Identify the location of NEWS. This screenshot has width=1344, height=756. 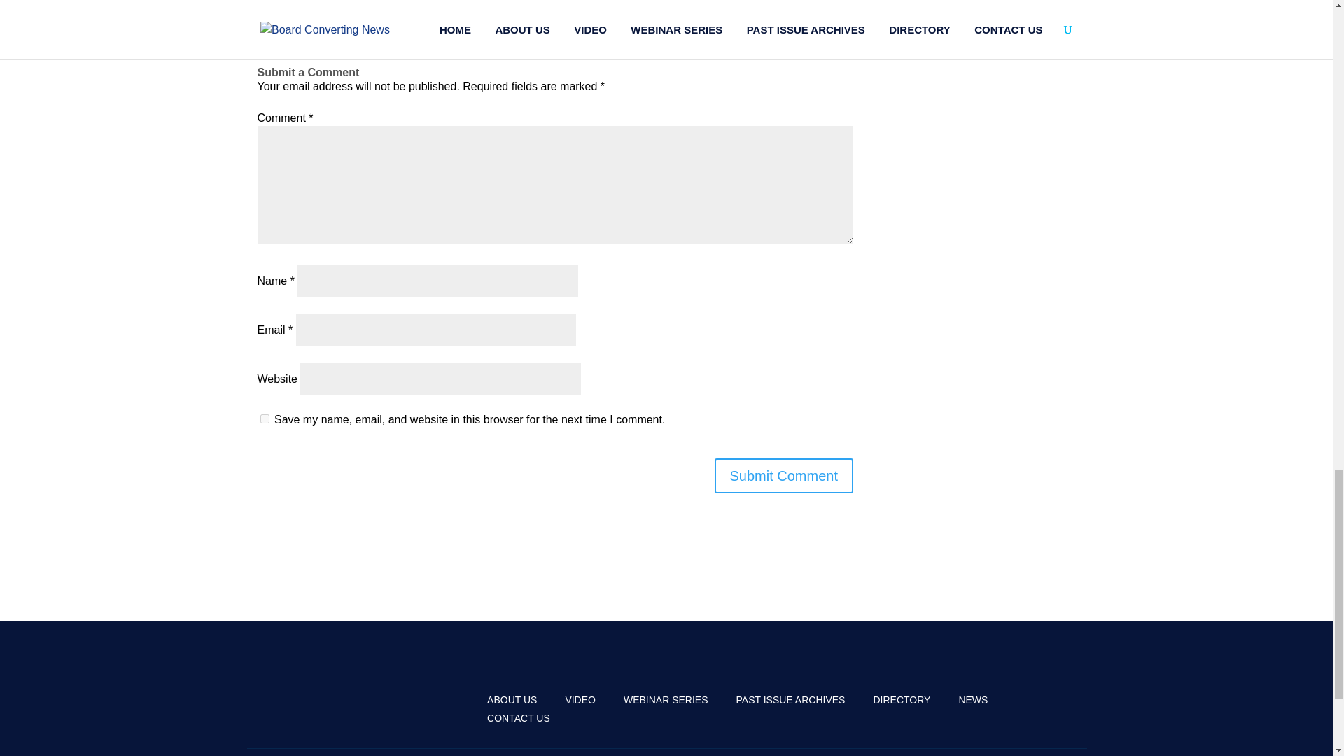
(973, 700).